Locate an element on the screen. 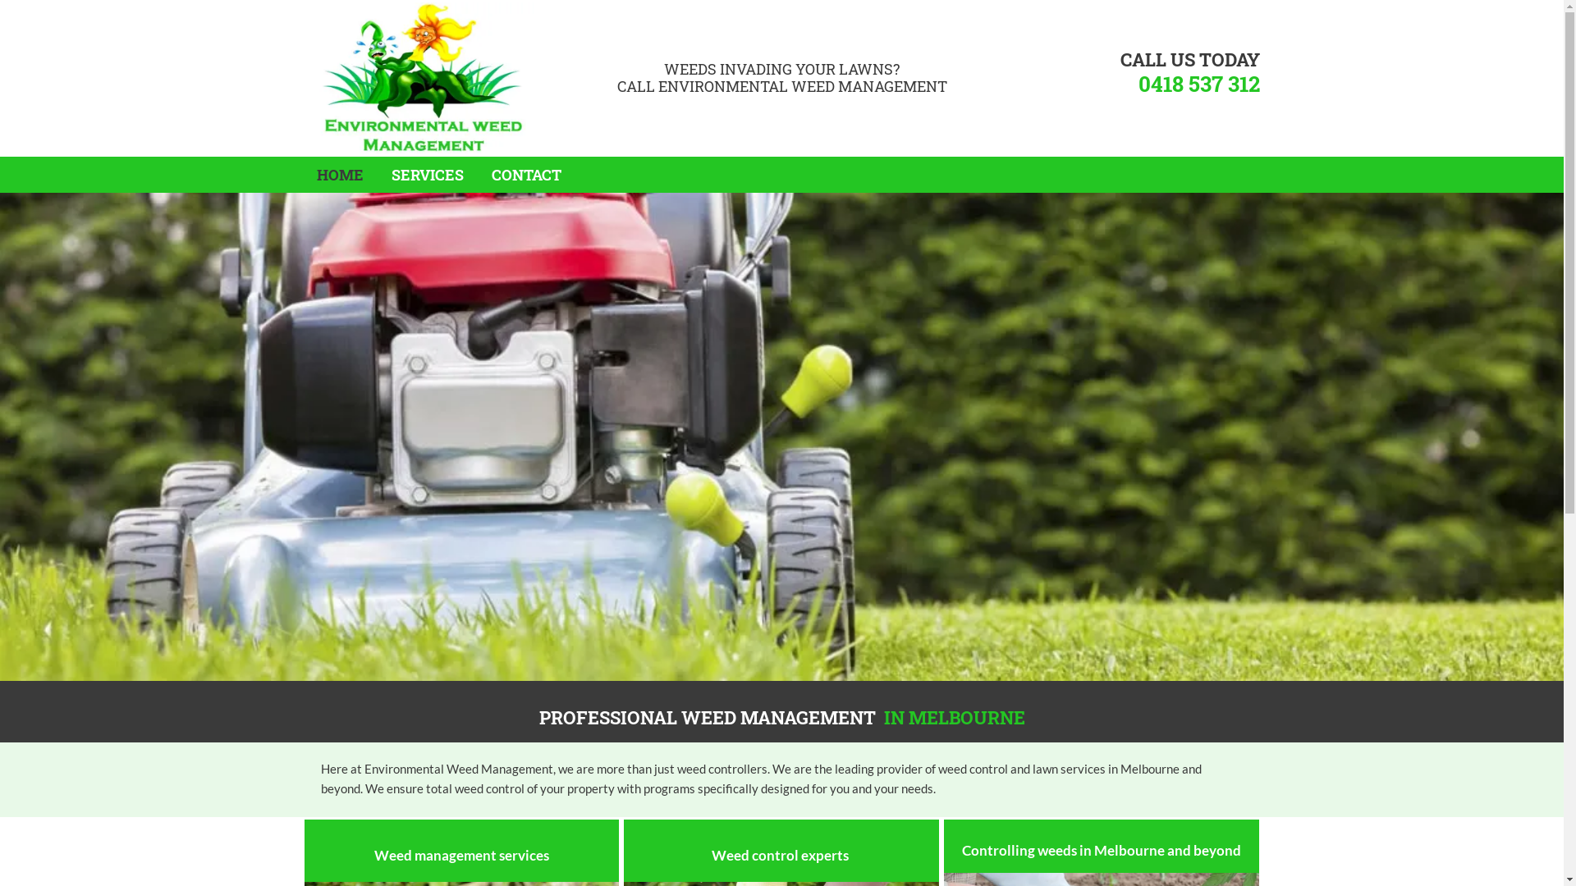 The width and height of the screenshot is (1576, 886). environmental weed management is located at coordinates (422, 79).